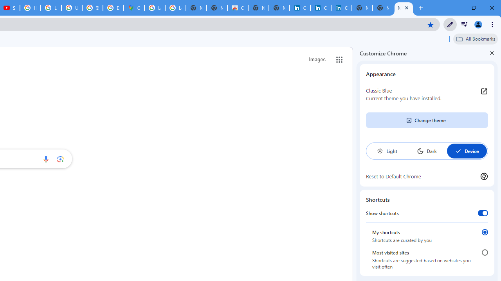  Describe the element at coordinates (427, 120) in the screenshot. I see `Change theme` at that location.